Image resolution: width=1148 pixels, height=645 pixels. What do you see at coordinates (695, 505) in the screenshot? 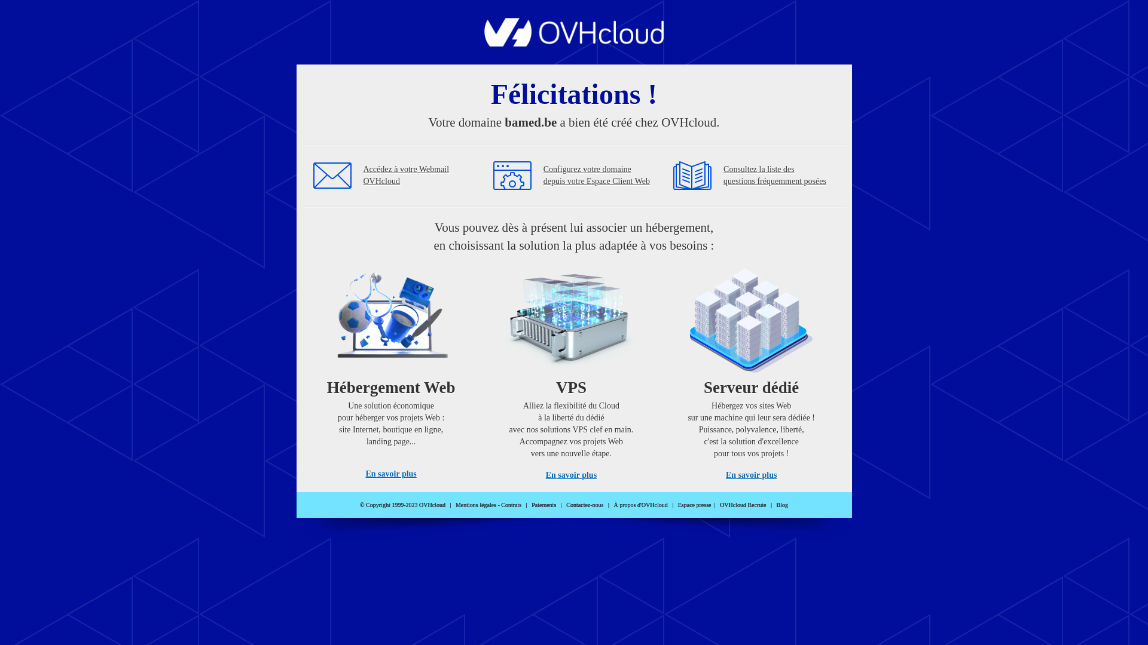
I see `Espace presse` at bounding box center [695, 505].